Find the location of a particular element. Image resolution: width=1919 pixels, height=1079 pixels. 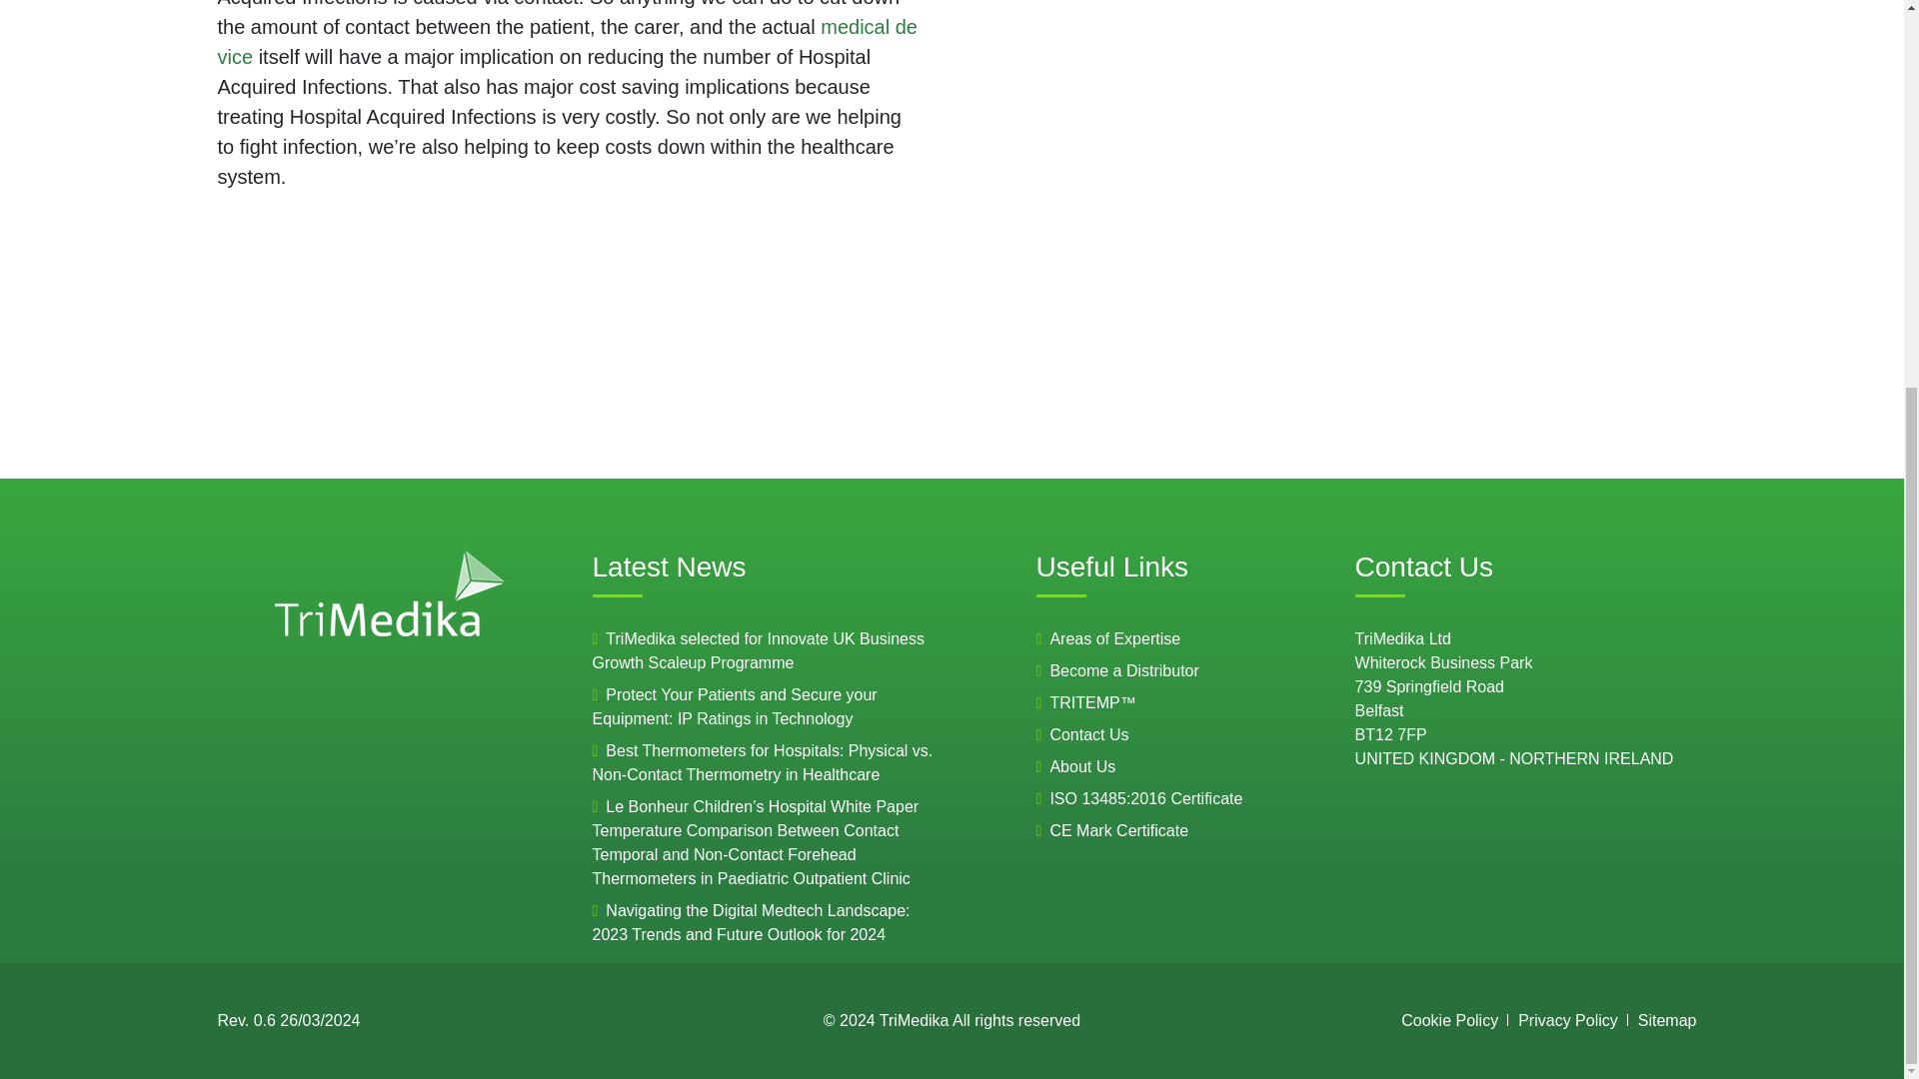

Become a Distributor is located at coordinates (1123, 671).